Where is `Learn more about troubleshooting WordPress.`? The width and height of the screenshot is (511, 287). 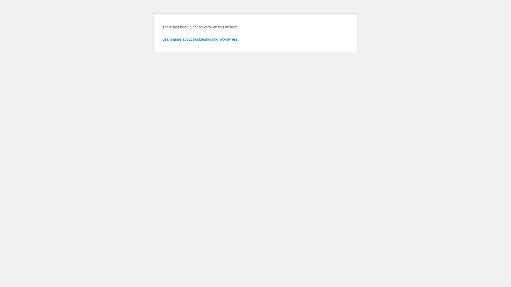
Learn more about troubleshooting WordPress. is located at coordinates (201, 39).